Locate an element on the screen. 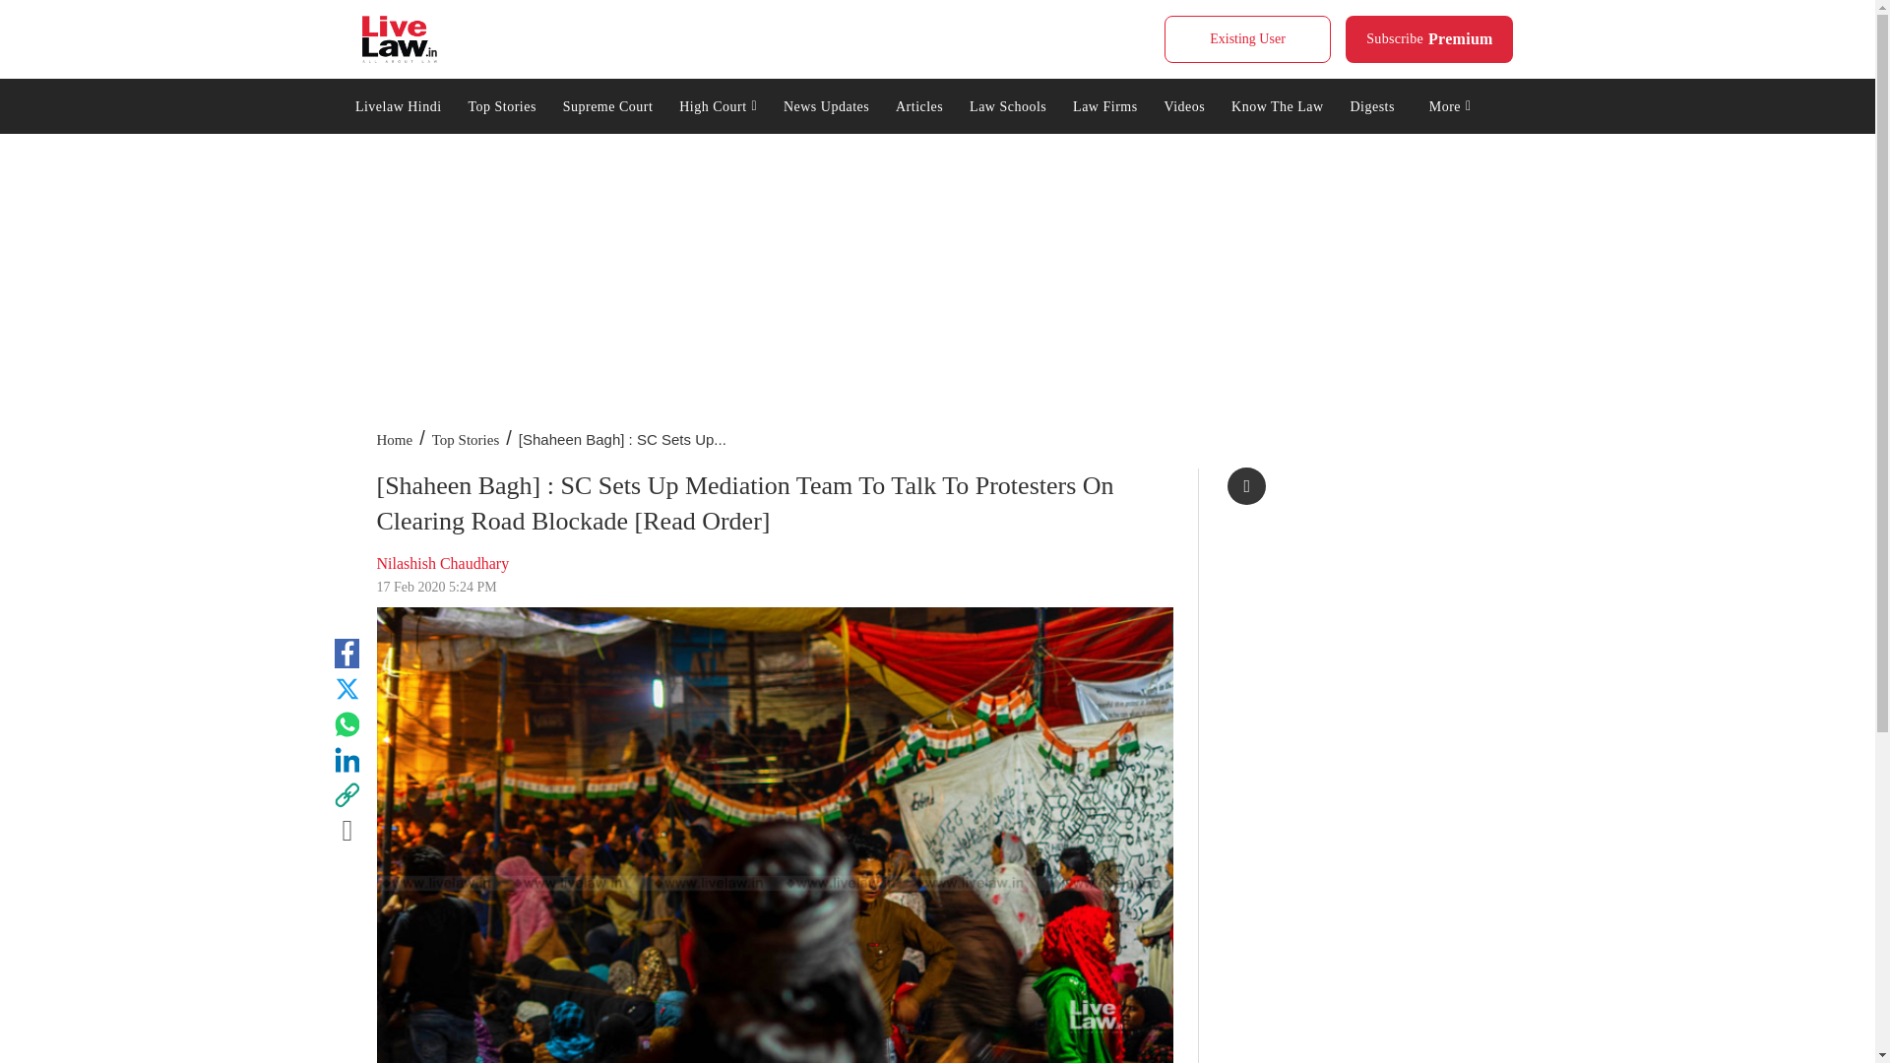 The height and width of the screenshot is (1063, 1890). Supreme Court is located at coordinates (1246, 39).